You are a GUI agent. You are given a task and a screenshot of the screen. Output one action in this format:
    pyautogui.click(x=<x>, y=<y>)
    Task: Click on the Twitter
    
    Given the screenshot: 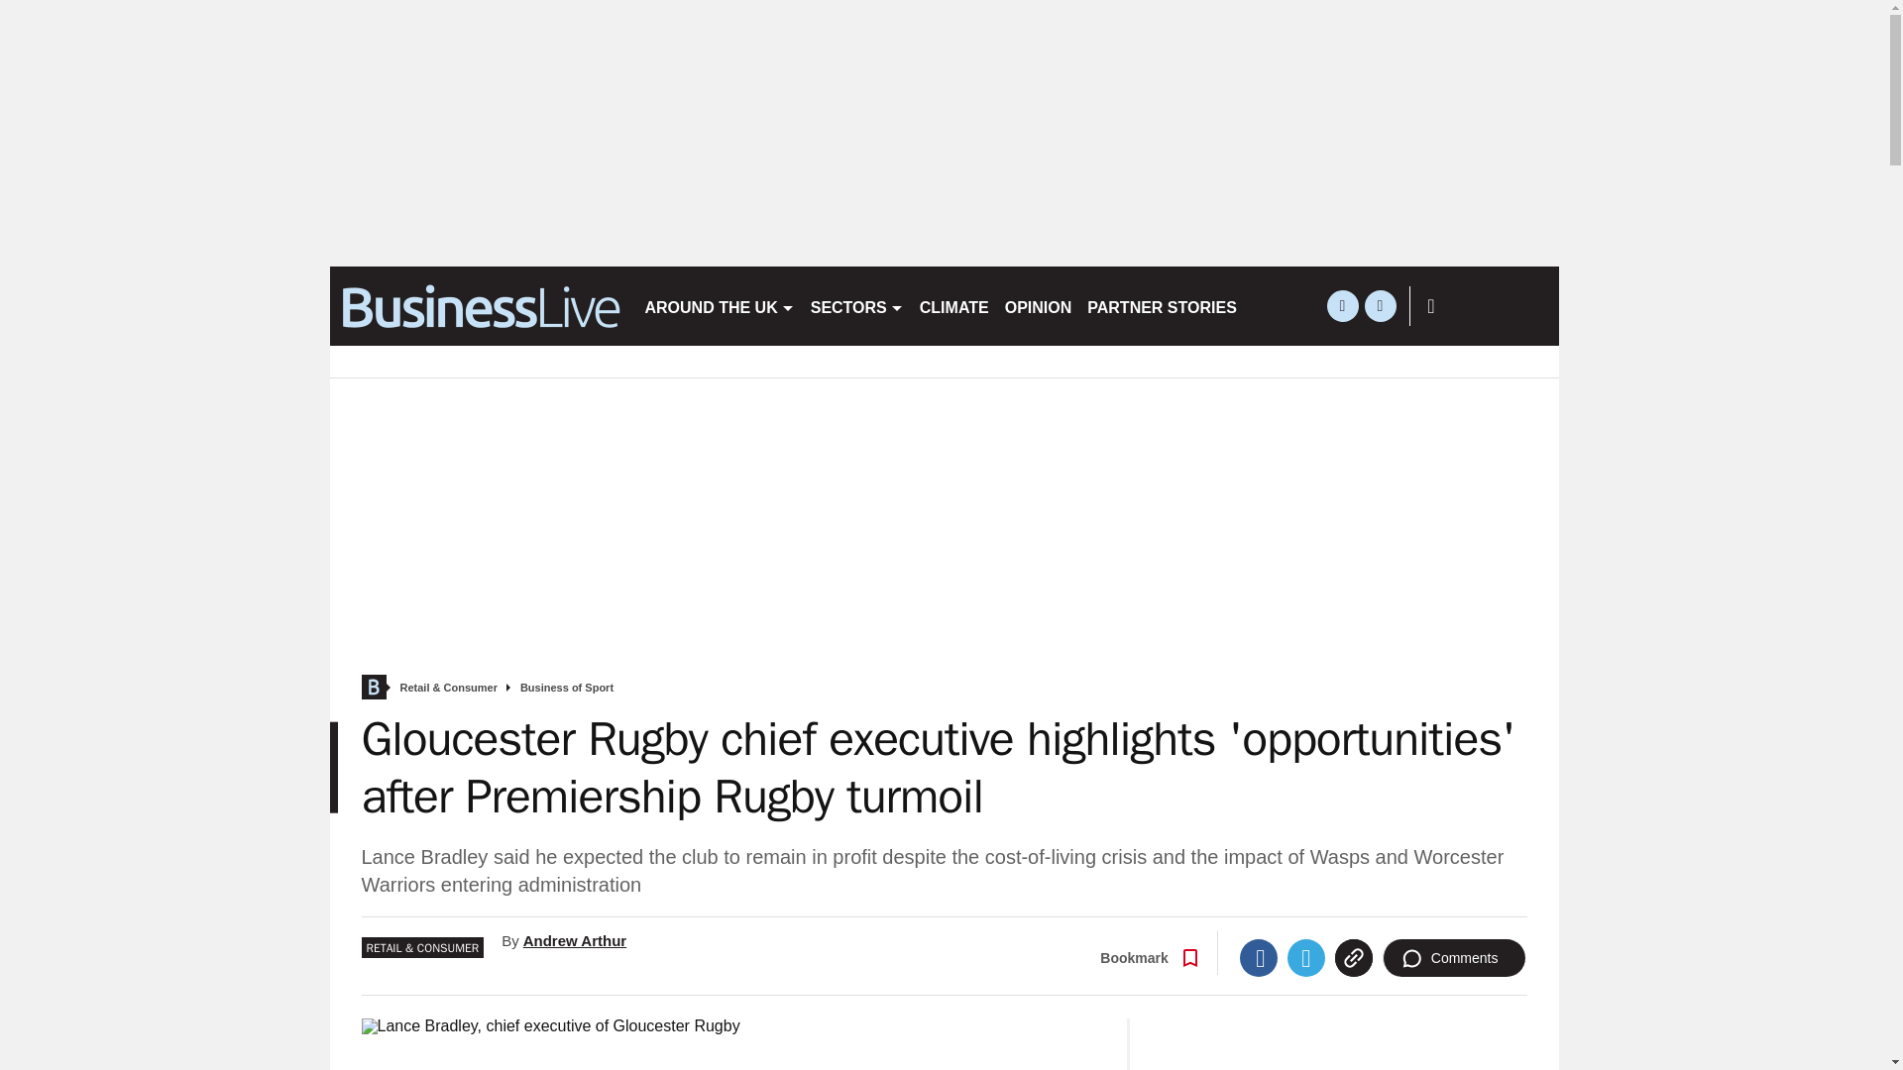 What is the action you would take?
    pyautogui.click(x=1306, y=958)
    